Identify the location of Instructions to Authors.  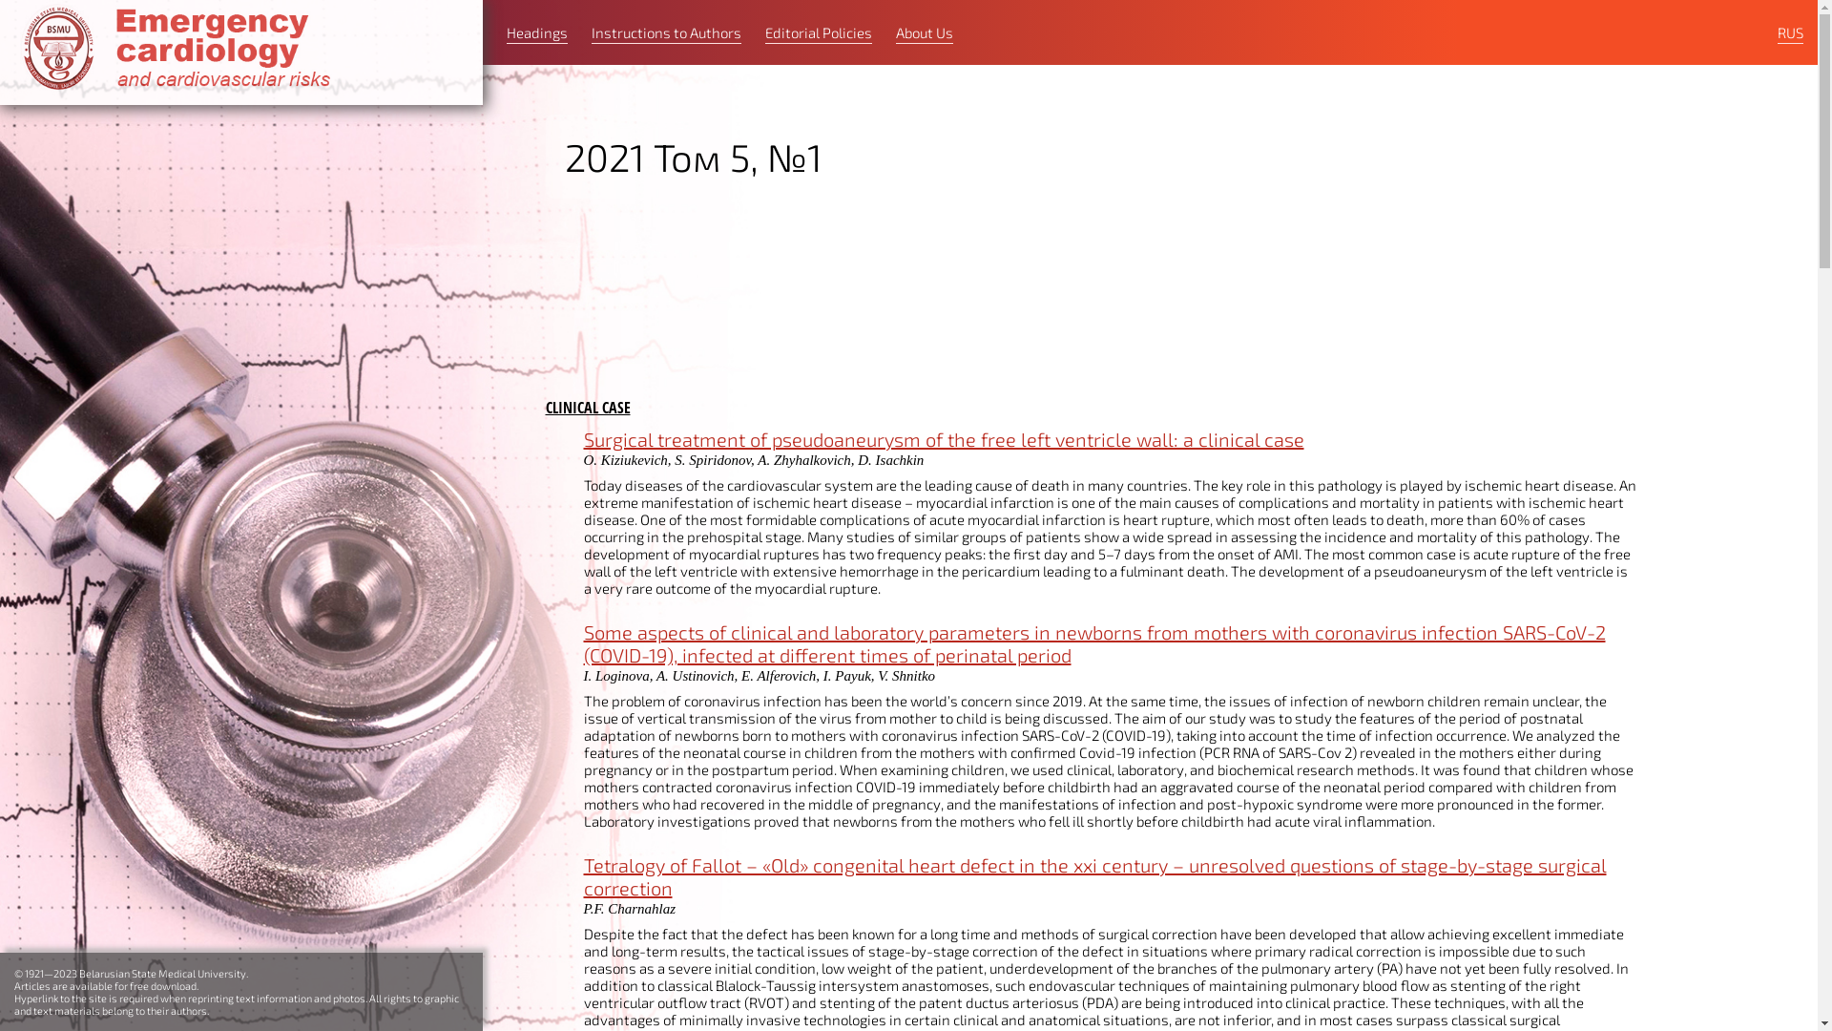
(666, 34).